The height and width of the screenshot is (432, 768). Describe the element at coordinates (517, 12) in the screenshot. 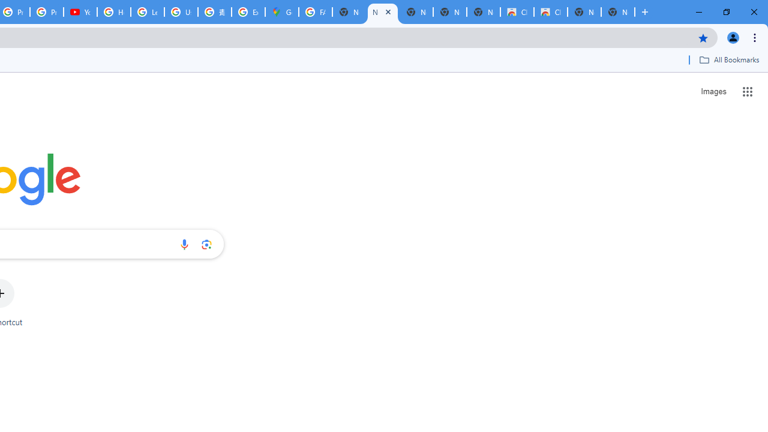

I see `Classic Blue - Chrome Web Store` at that location.